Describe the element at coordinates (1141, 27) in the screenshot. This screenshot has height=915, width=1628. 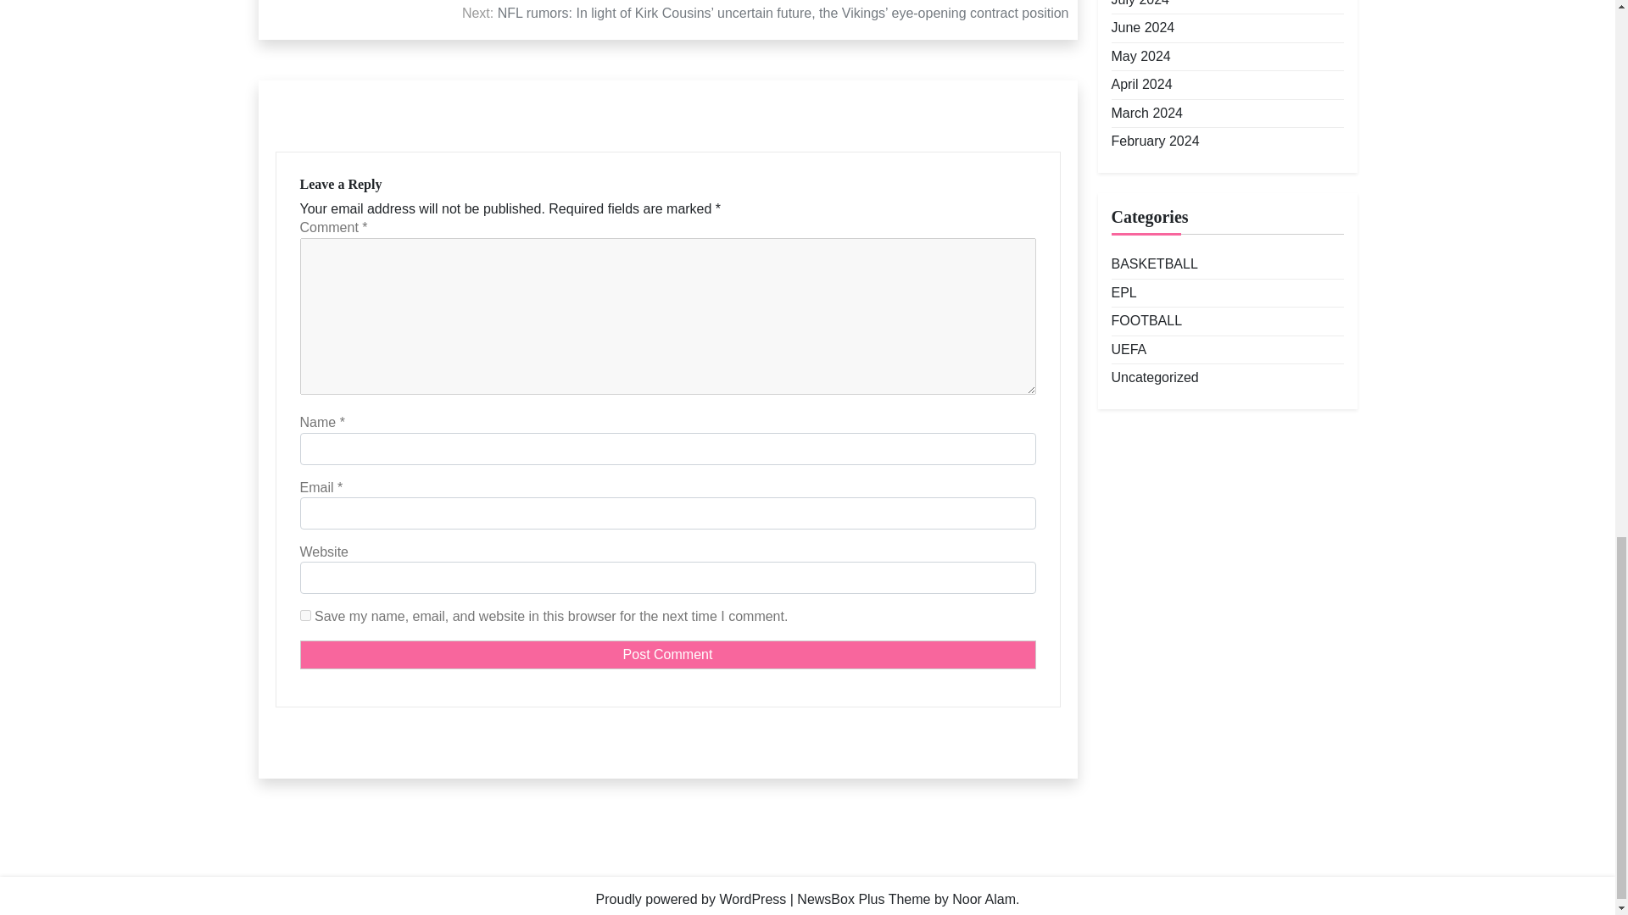
I see `June 2024` at that location.